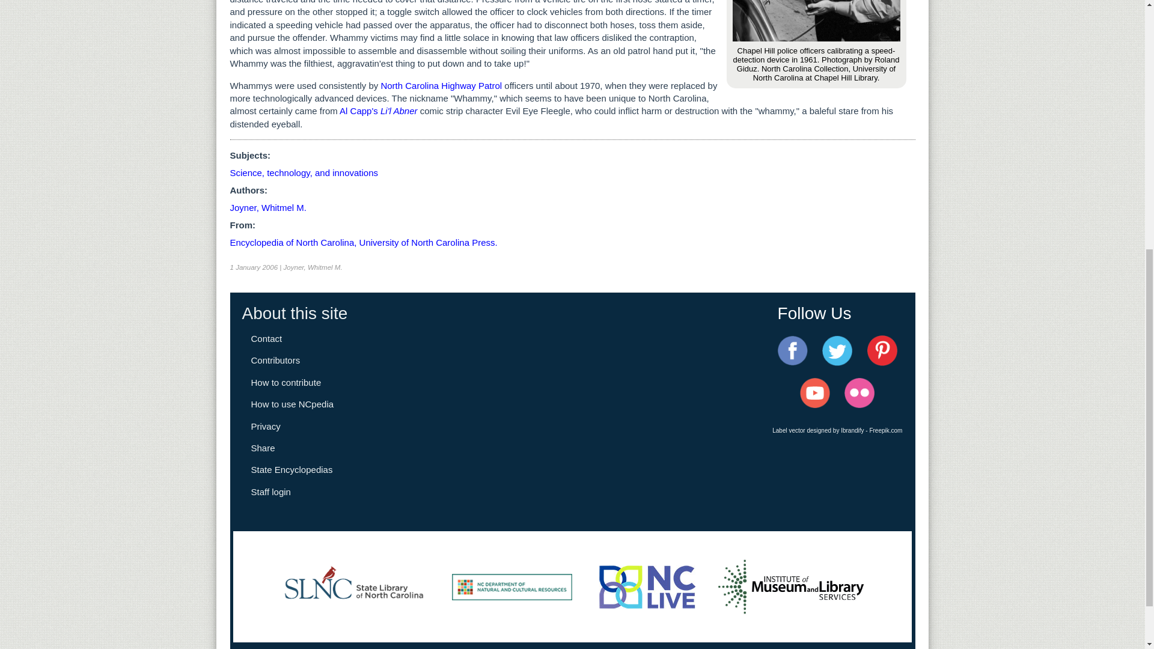 The width and height of the screenshot is (1154, 649). Describe the element at coordinates (837, 430) in the screenshot. I see `Label vector designed by Ibrandify - Freepik.com` at that location.